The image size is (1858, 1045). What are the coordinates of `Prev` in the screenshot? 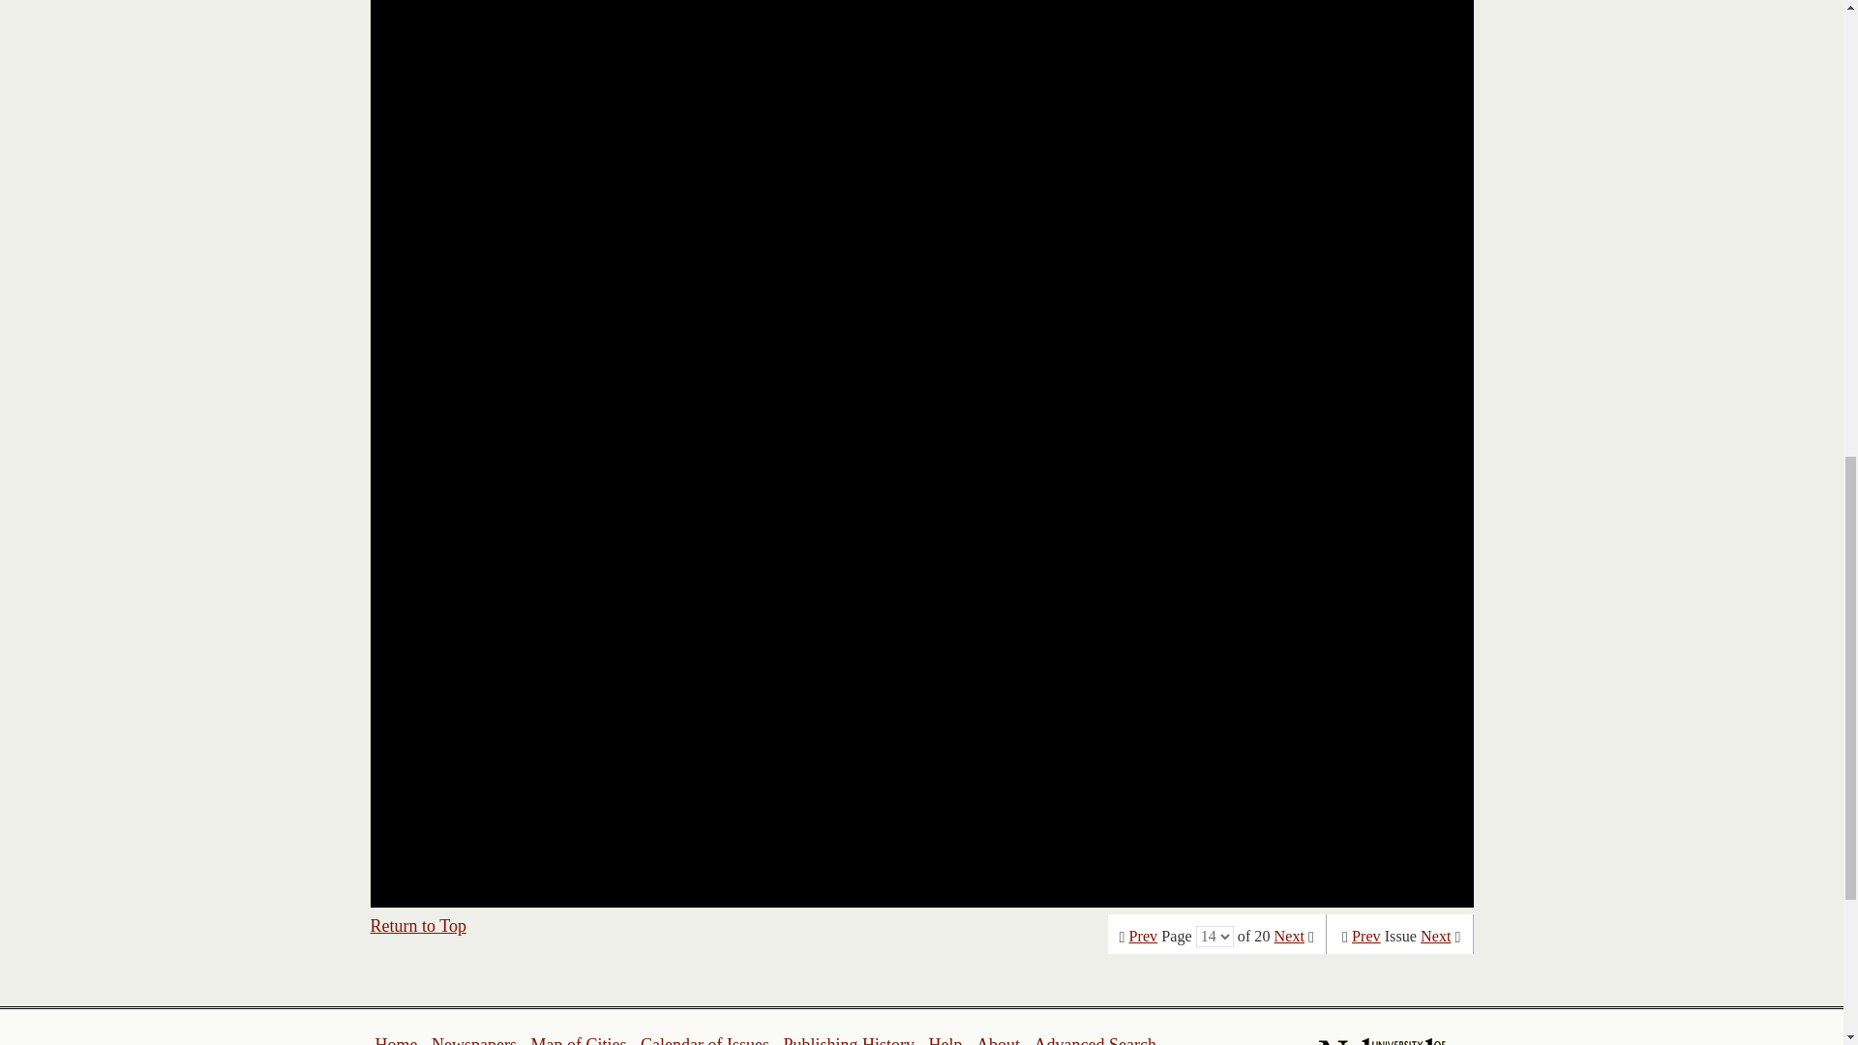 It's located at (1144, 937).